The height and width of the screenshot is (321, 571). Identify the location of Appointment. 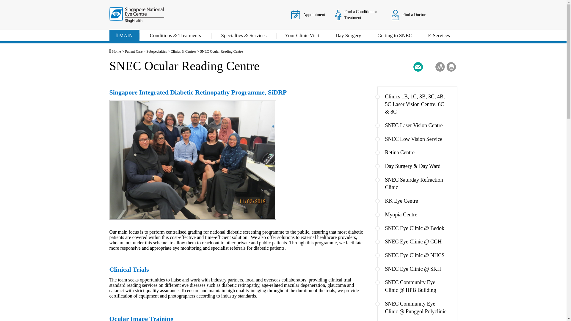
(296, 14).